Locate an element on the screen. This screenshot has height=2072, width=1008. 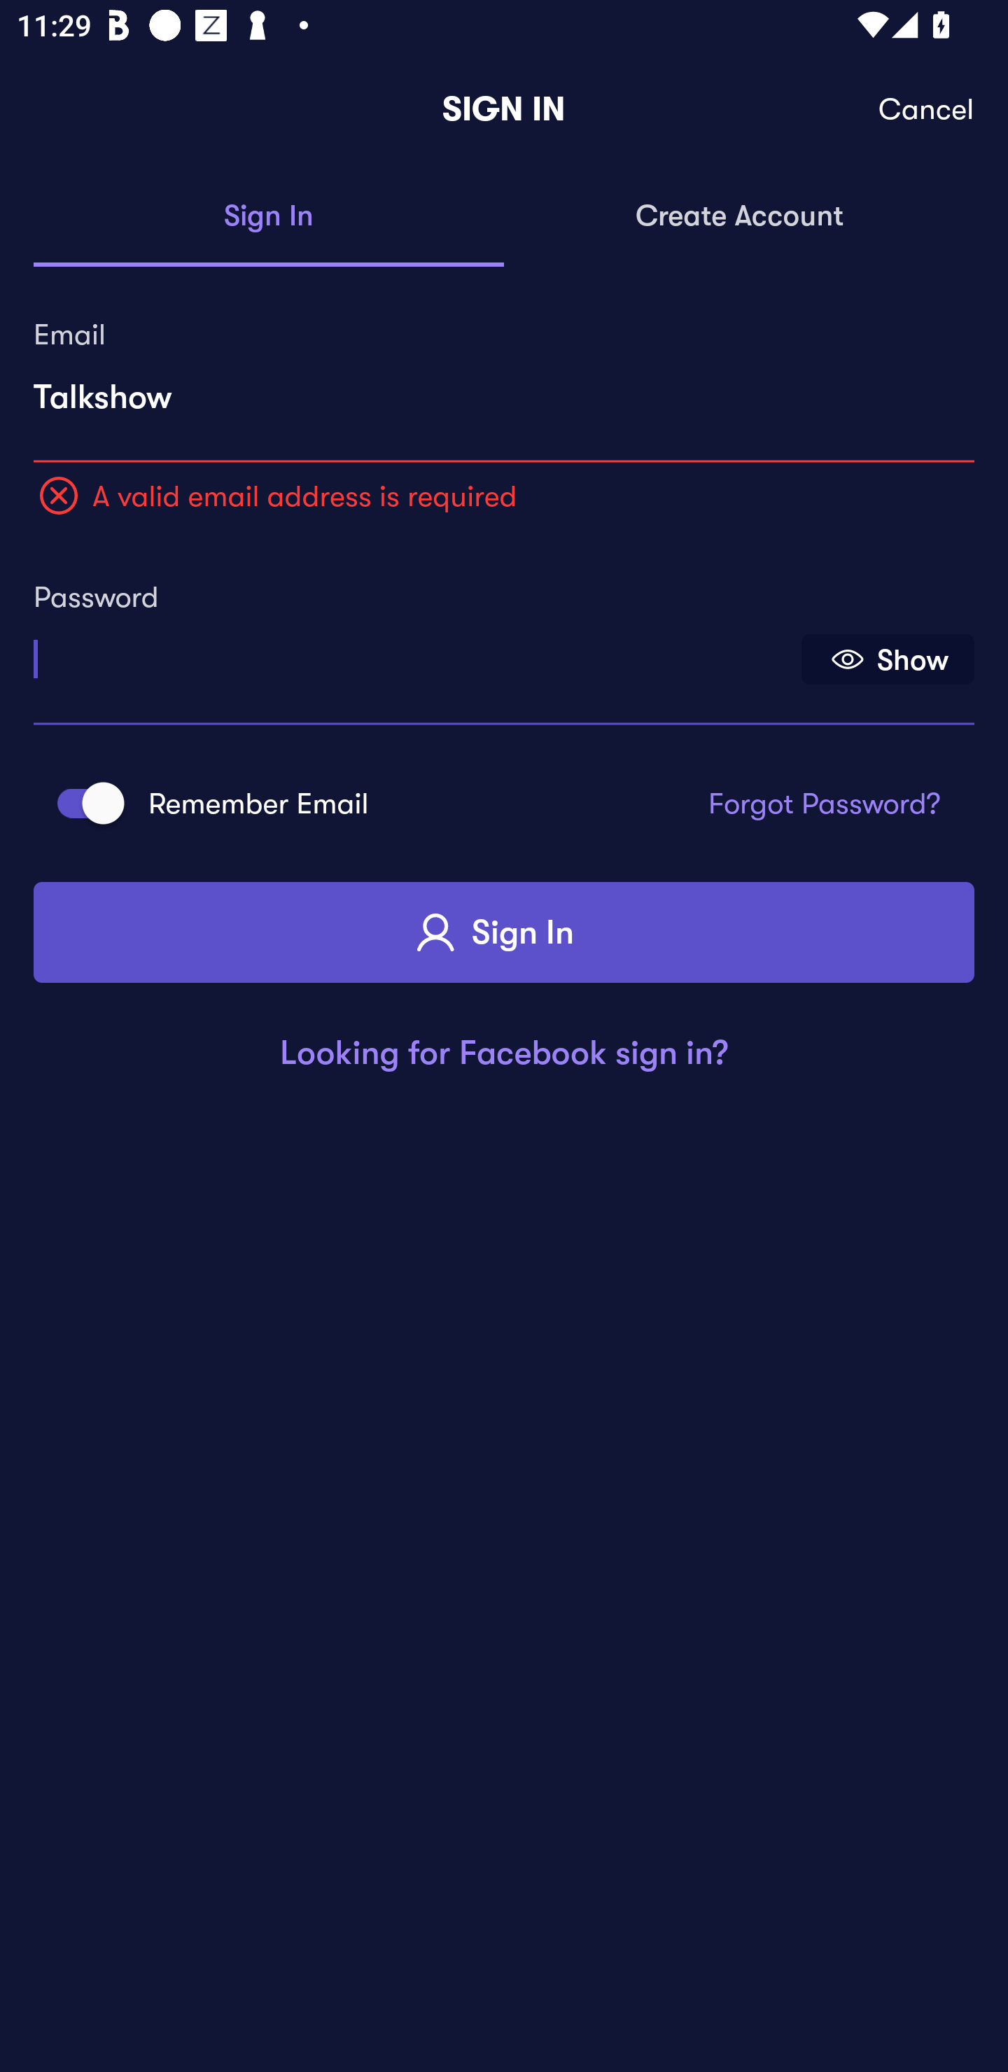
Cancel is located at coordinates (927, 109).